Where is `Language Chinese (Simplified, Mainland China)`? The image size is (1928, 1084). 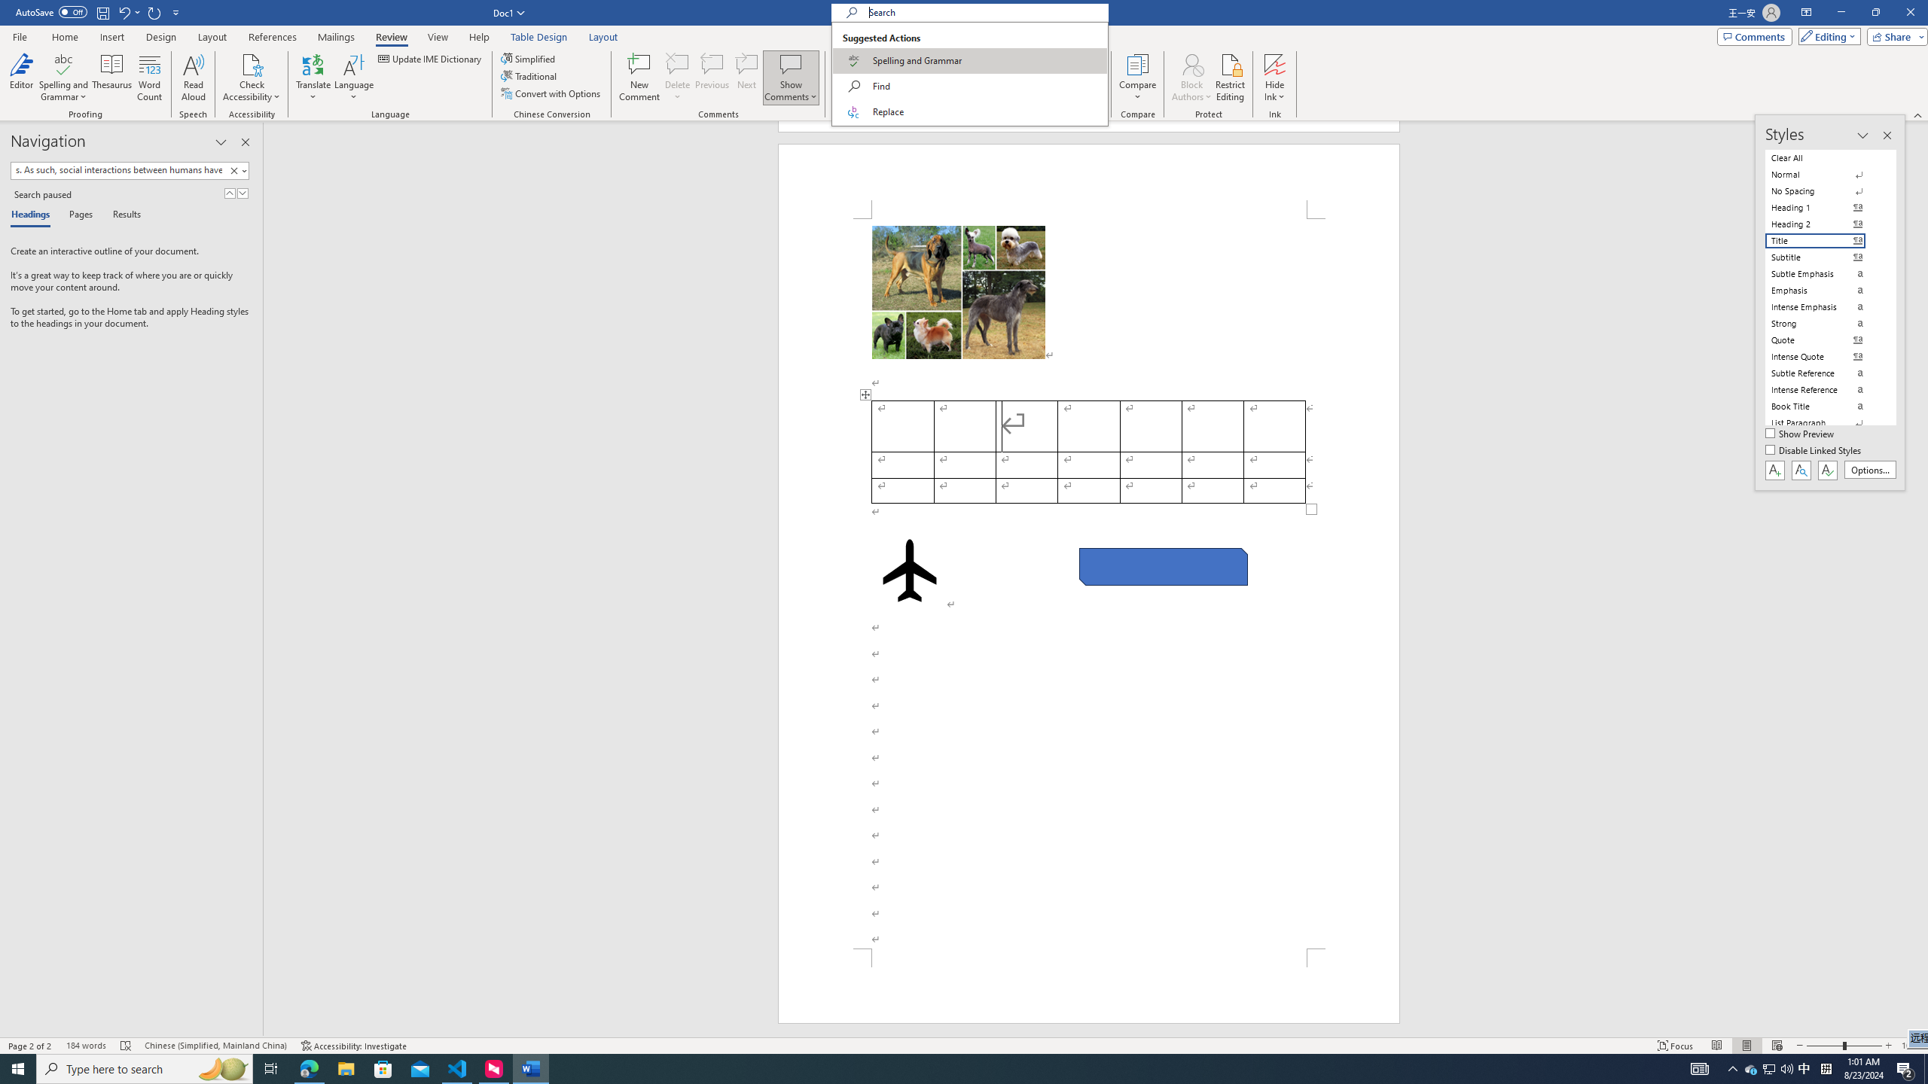 Language Chinese (Simplified, Mainland China) is located at coordinates (215, 1046).